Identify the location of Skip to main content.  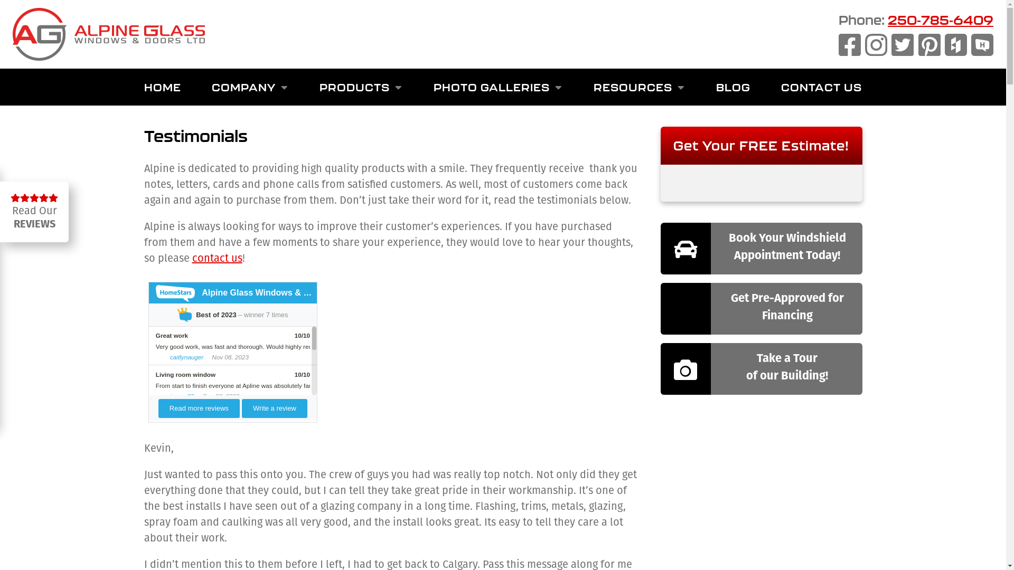
(0, 0).